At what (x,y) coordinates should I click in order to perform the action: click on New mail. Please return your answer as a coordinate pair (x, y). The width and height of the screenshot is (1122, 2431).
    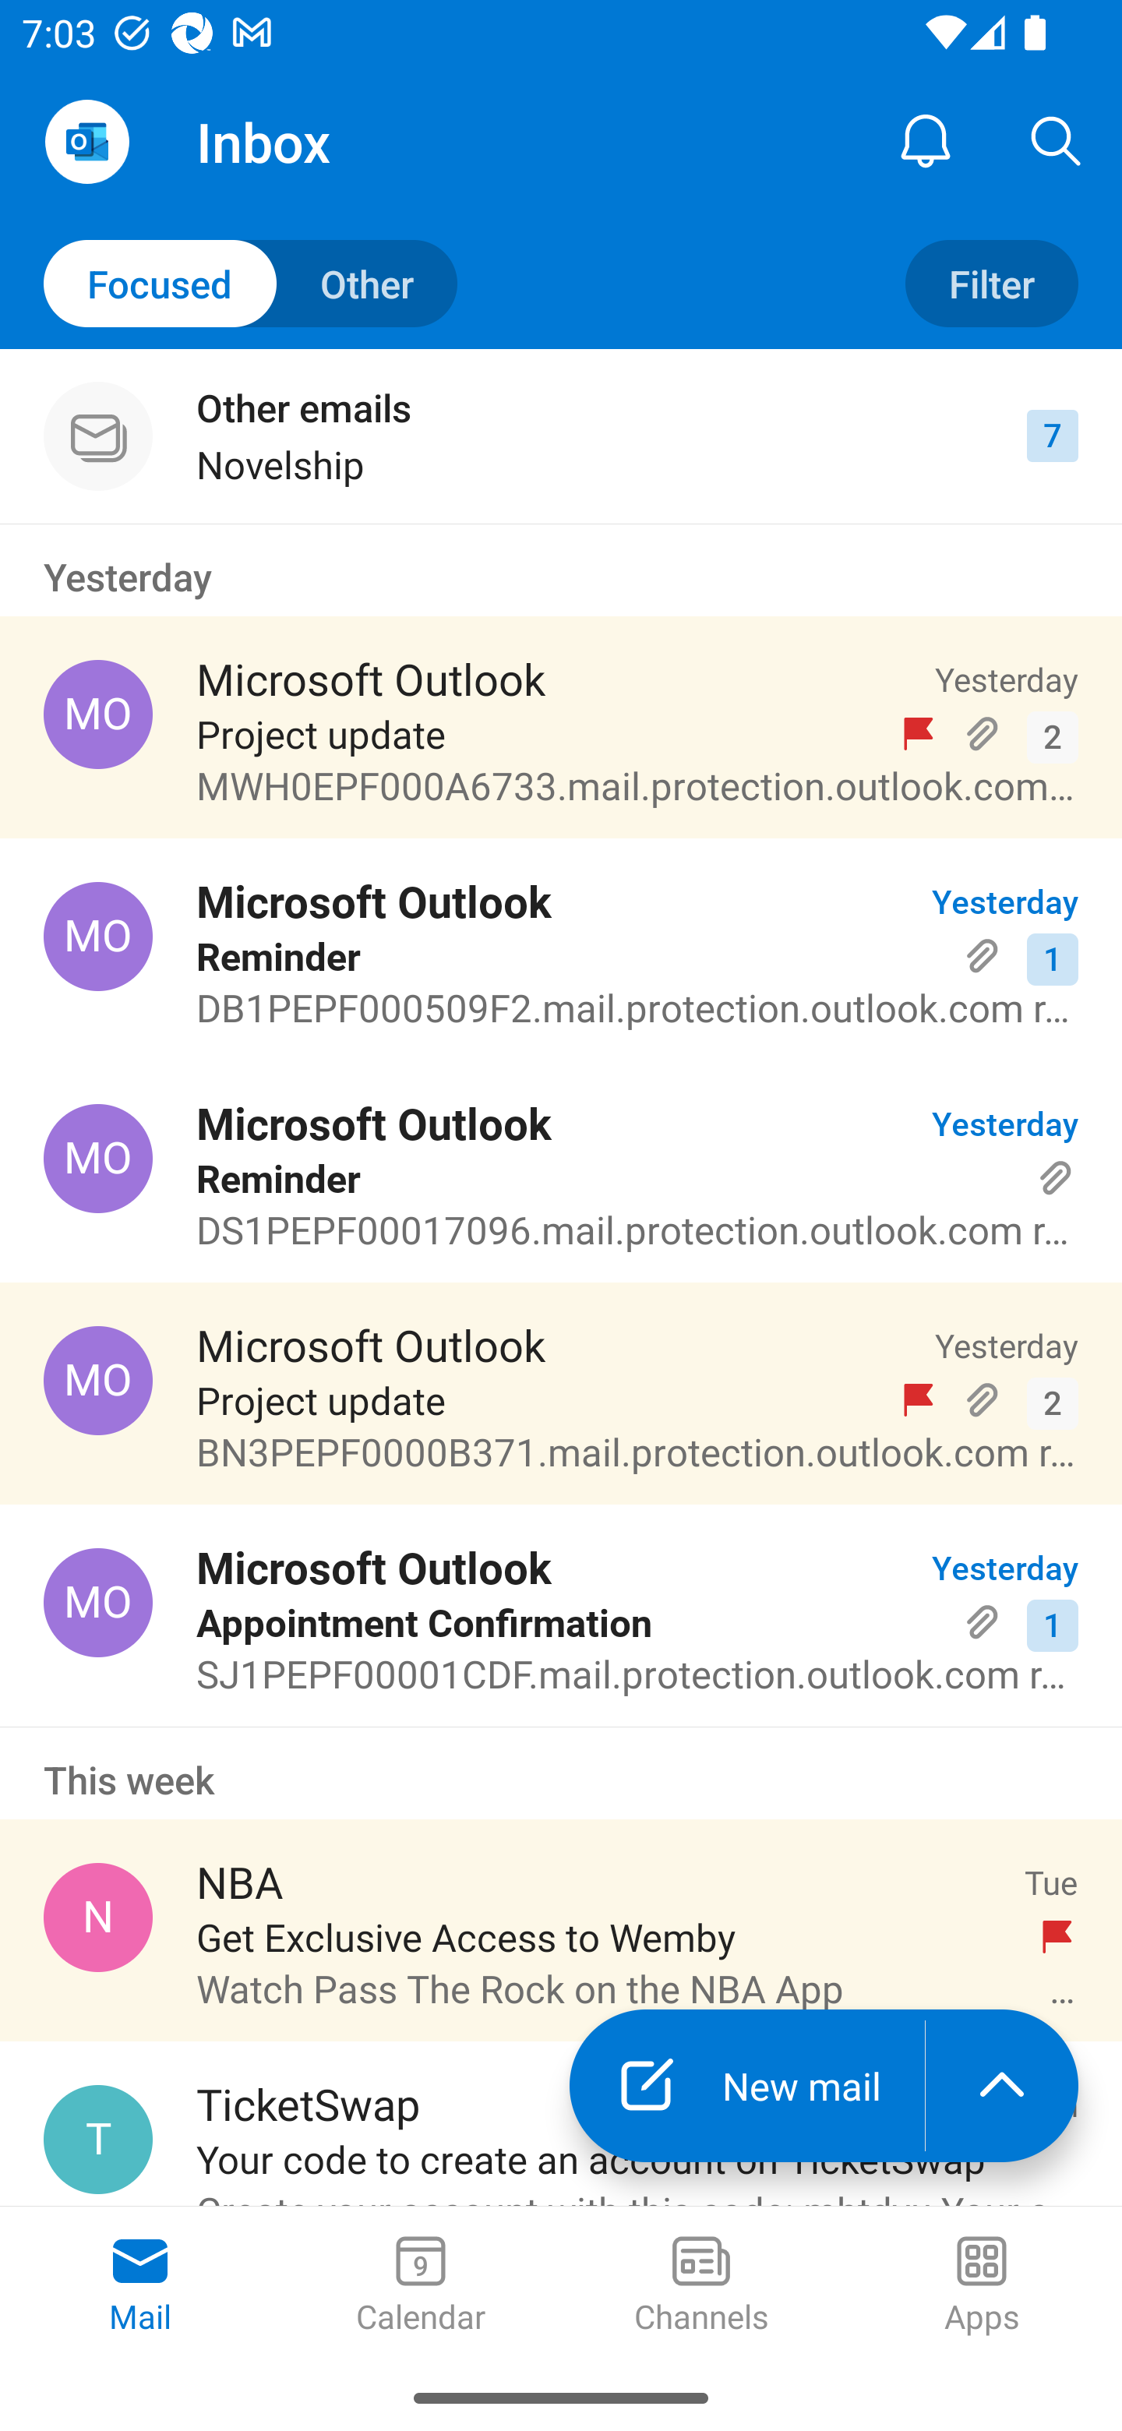
    Looking at the image, I should click on (746, 2085).